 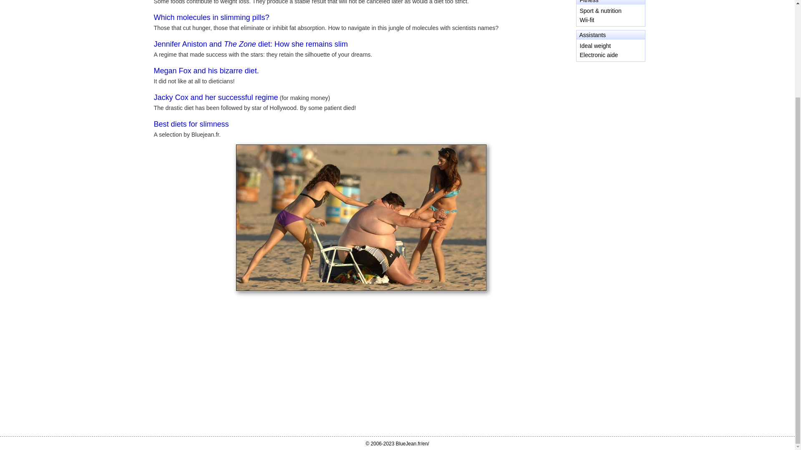 What do you see at coordinates (589, 2) in the screenshot?
I see `Fitness` at bounding box center [589, 2].